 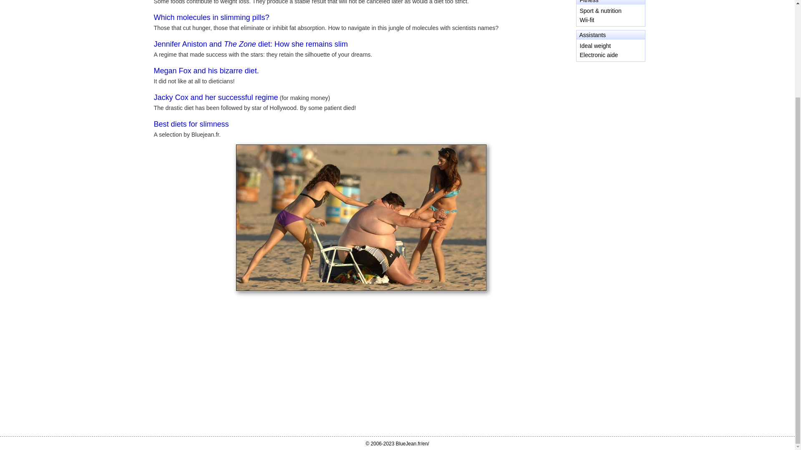 What do you see at coordinates (589, 2) in the screenshot?
I see `Fitness` at bounding box center [589, 2].